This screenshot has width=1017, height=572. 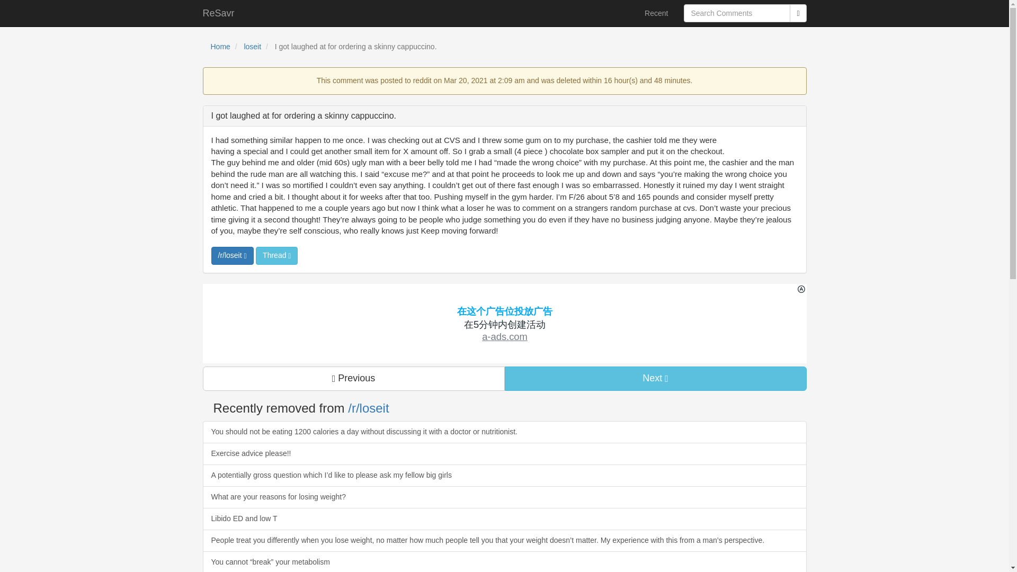 I want to click on Previous, so click(x=353, y=378).